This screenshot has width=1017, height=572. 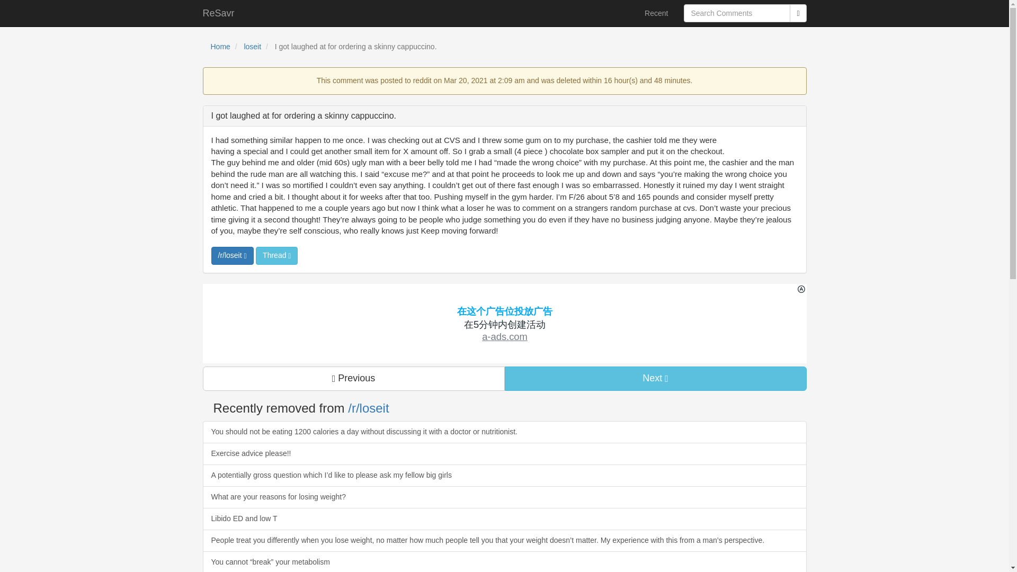 I want to click on Previous, so click(x=353, y=378).